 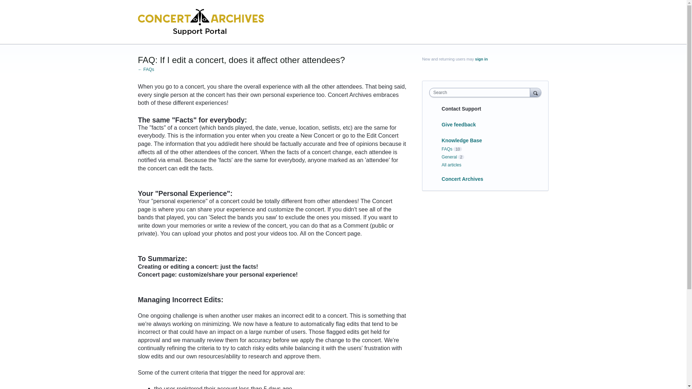 What do you see at coordinates (447, 149) in the screenshot?
I see `View all articles in FAQs` at bounding box center [447, 149].